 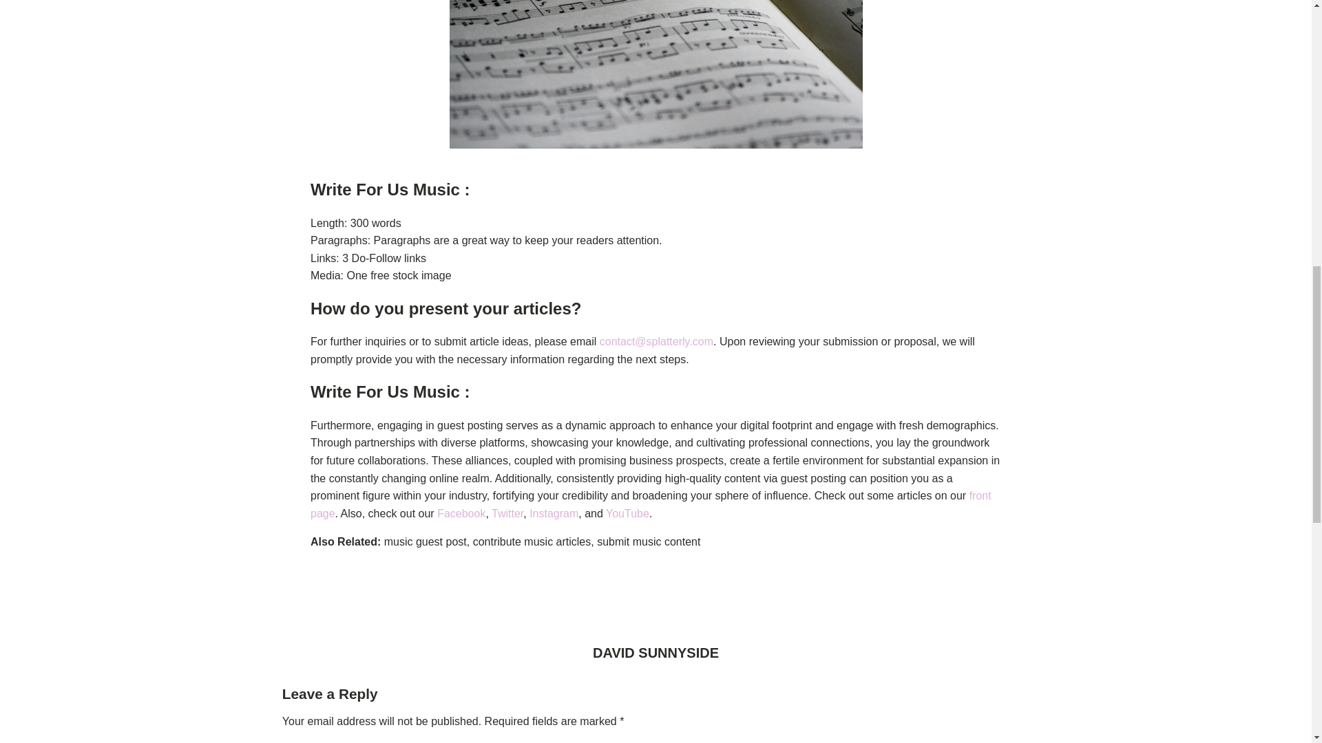 I want to click on YouTube, so click(x=627, y=513).